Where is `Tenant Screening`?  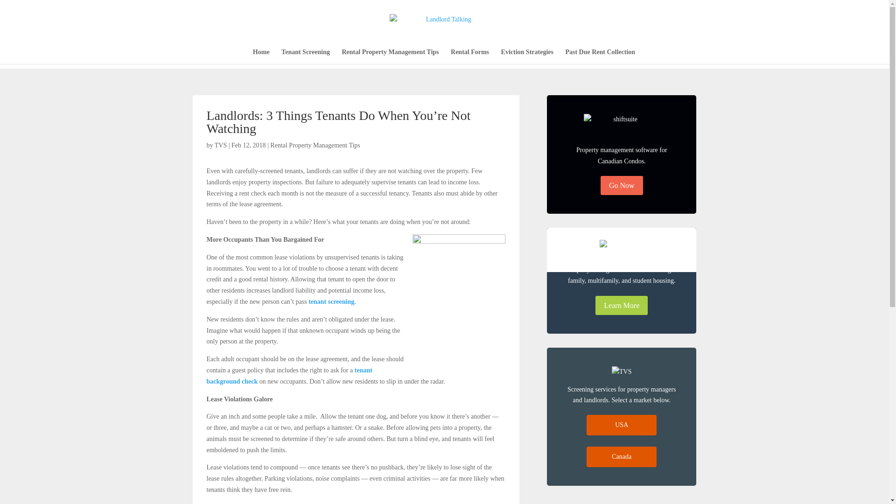
Tenant Screening is located at coordinates (305, 56).